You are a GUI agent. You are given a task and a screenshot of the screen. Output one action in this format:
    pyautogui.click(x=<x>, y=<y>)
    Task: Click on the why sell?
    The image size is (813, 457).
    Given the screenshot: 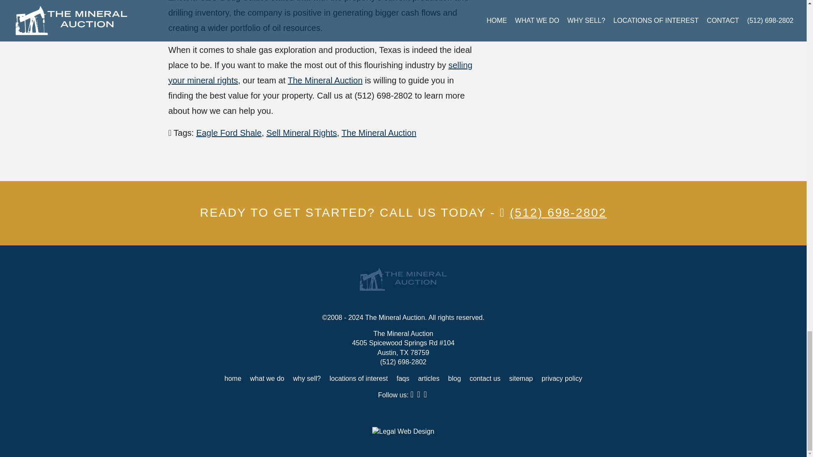 What is the action you would take?
    pyautogui.click(x=307, y=378)
    